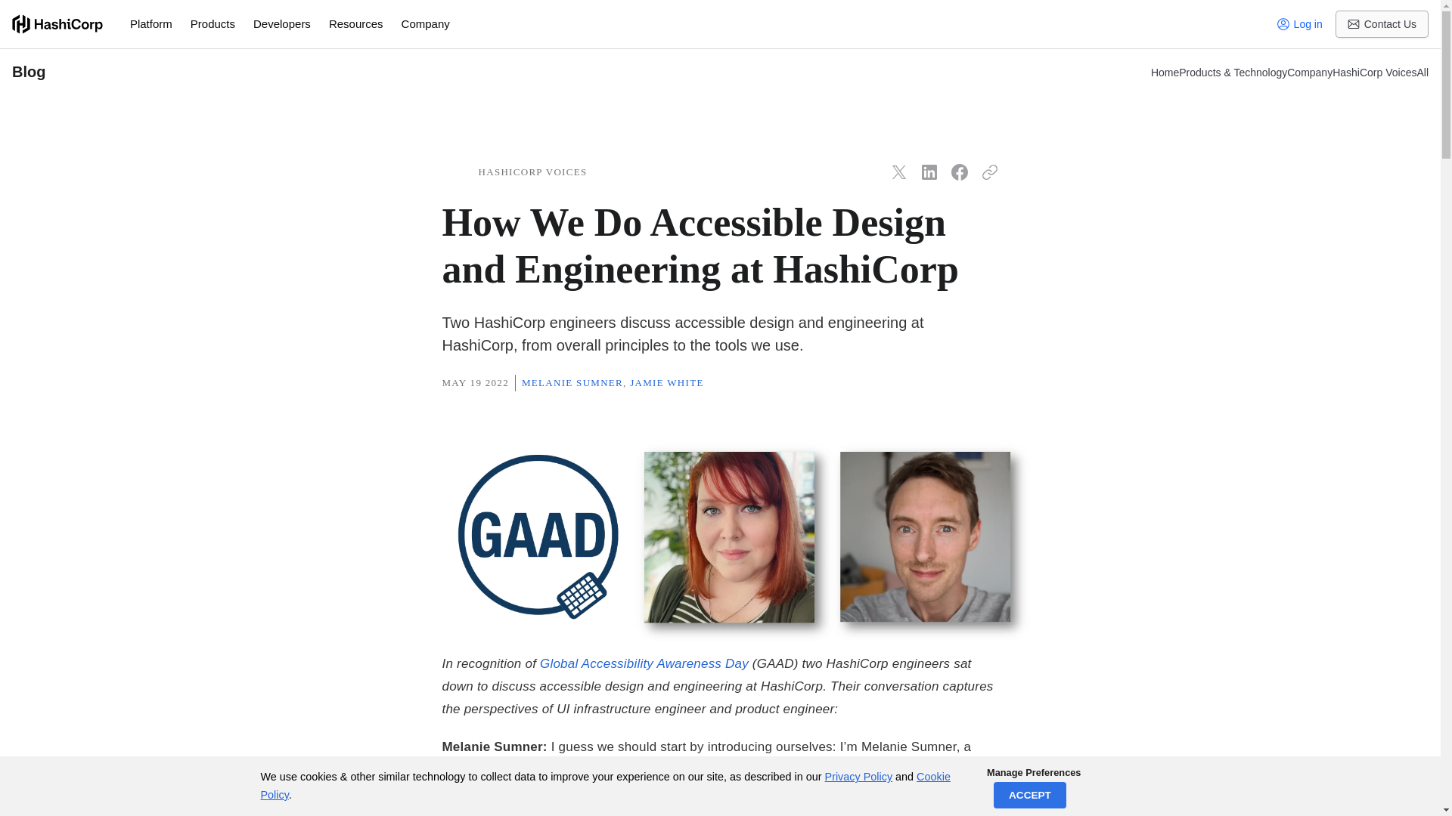 This screenshot has height=816, width=1452. Describe the element at coordinates (281, 23) in the screenshot. I see `Developers` at that location.